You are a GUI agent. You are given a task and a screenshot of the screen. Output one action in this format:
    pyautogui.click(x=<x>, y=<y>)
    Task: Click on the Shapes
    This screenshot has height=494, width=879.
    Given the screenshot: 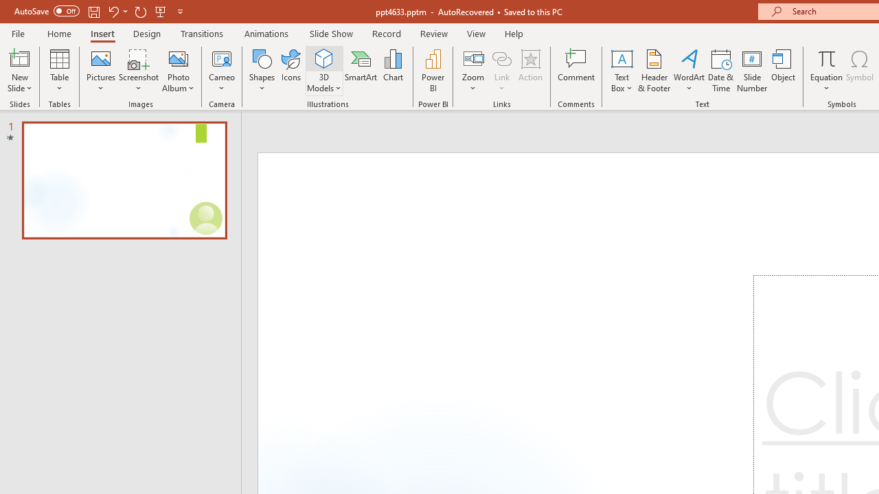 What is the action you would take?
    pyautogui.click(x=262, y=70)
    